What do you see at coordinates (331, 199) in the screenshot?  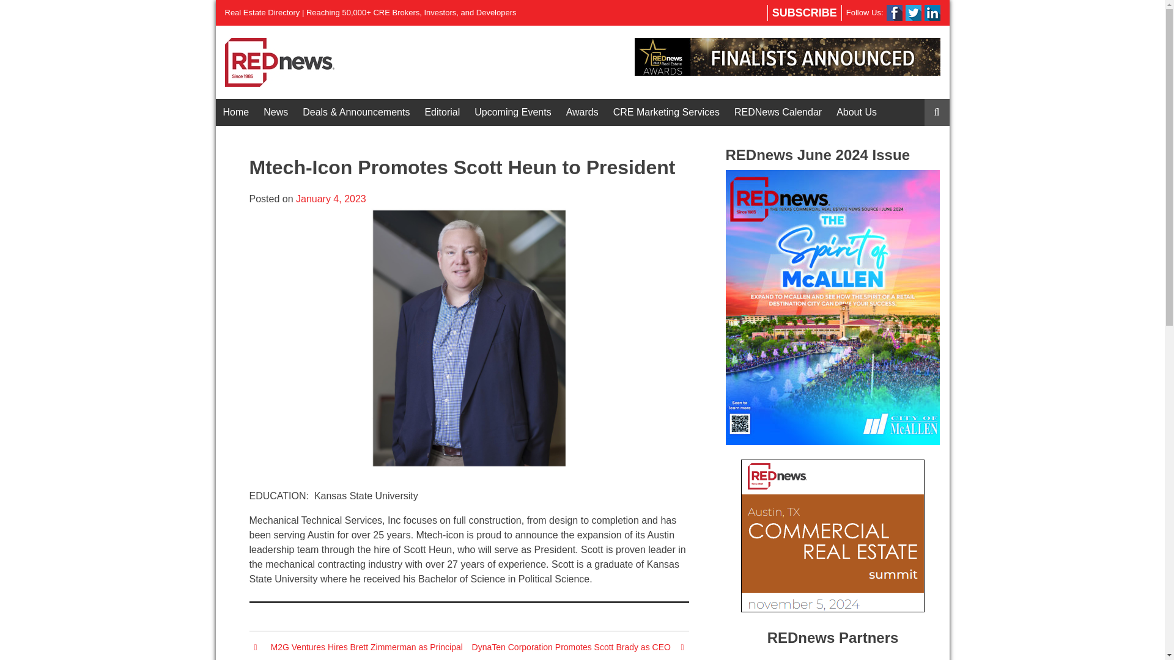 I see `January 4, 2023` at bounding box center [331, 199].